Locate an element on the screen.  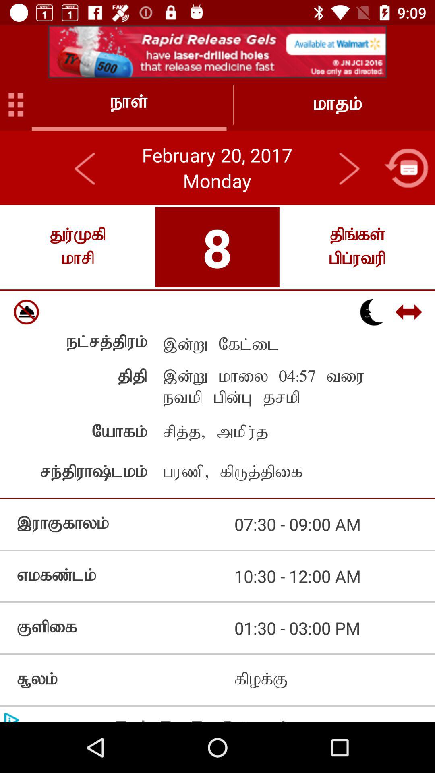
go to next is located at coordinates (349, 168).